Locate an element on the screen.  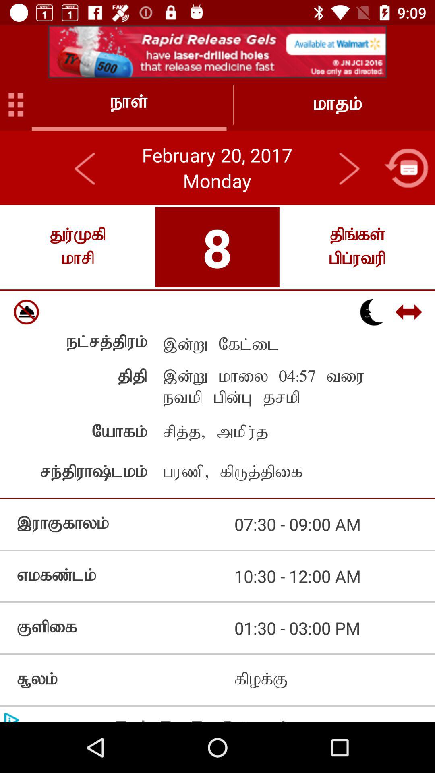
go to next is located at coordinates (349, 168).